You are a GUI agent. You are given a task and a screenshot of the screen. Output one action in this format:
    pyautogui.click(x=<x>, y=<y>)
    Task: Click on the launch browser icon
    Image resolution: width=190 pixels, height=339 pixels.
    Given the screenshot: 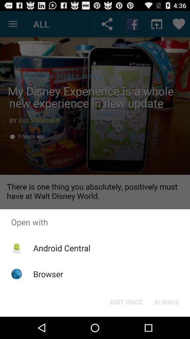 What is the action you would take?
    pyautogui.click(x=48, y=274)
    